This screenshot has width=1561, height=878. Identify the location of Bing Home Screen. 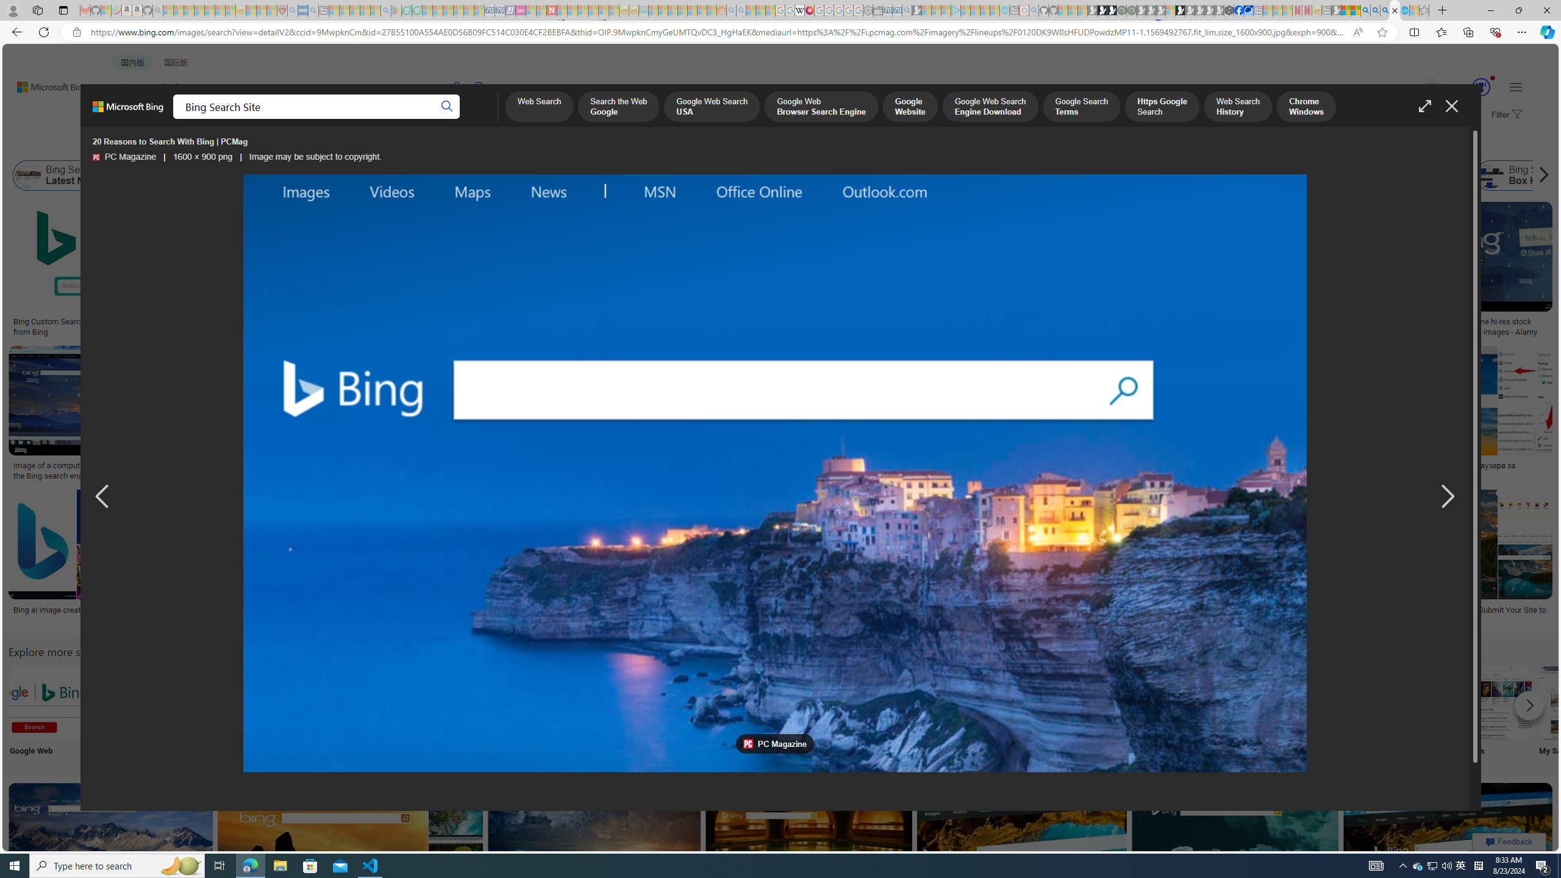
(382, 176).